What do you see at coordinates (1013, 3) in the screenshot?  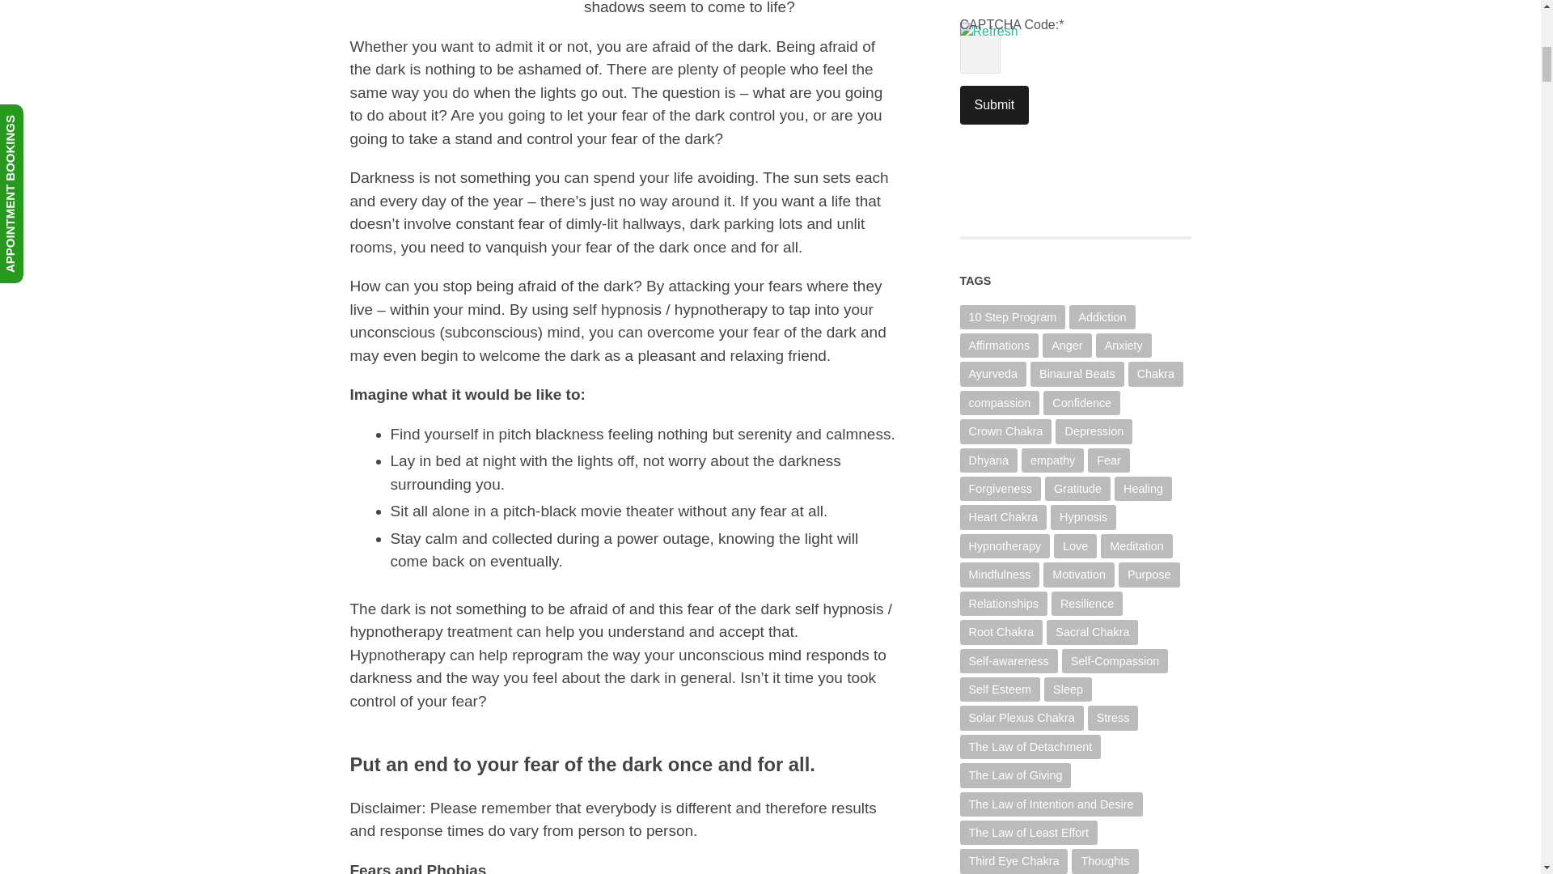 I see `CAPTCHA` at bounding box center [1013, 3].